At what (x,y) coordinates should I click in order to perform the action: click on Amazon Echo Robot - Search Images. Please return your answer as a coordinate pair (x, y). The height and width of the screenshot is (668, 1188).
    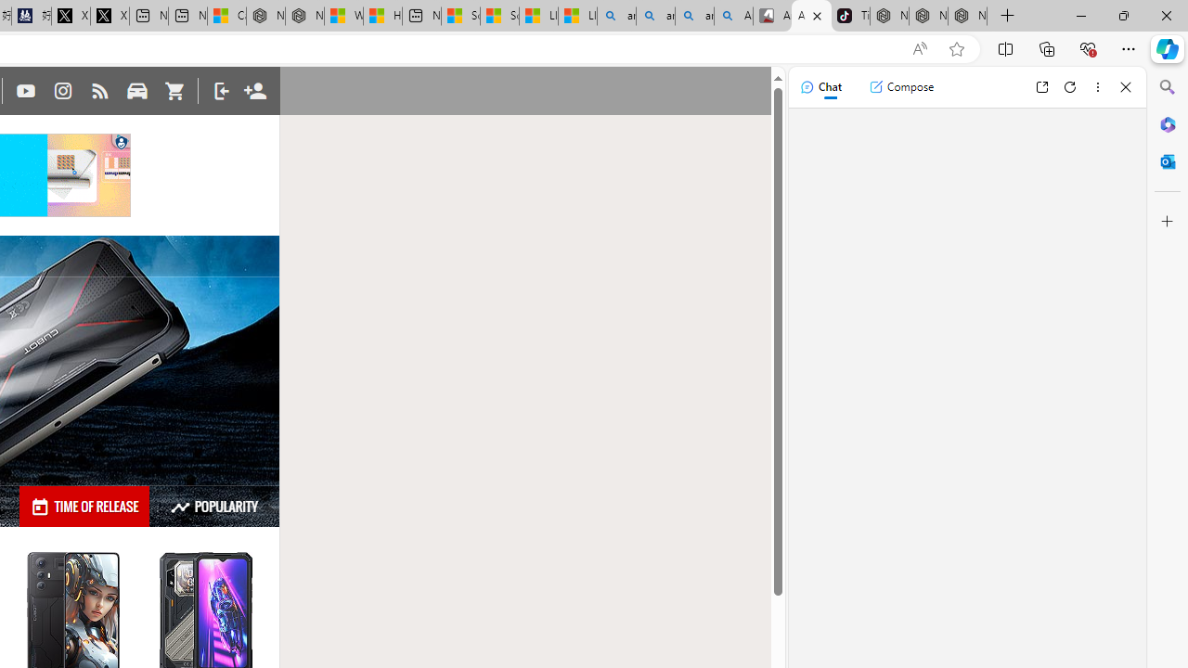
    Looking at the image, I should click on (733, 17).